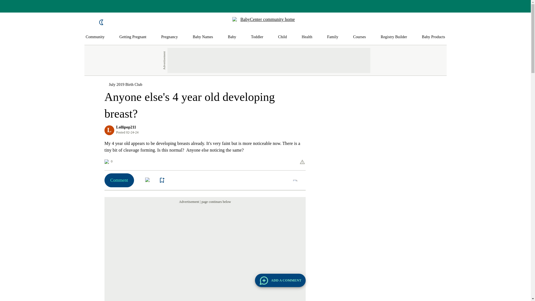  What do you see at coordinates (434, 37) in the screenshot?
I see `Baby Products` at bounding box center [434, 37].